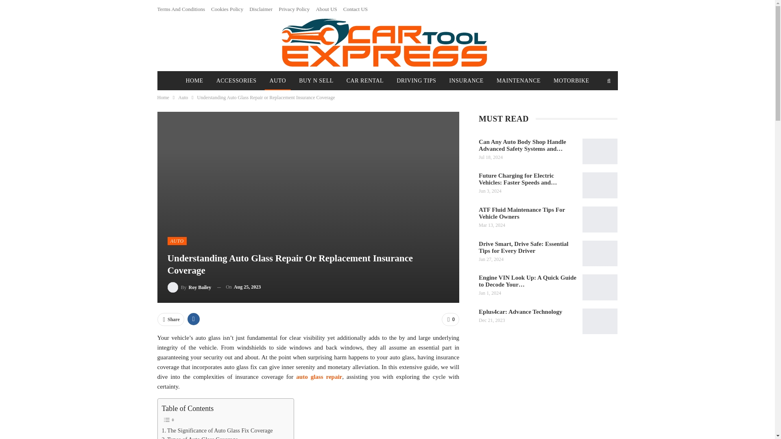 This screenshot has height=439, width=781. I want to click on BUY N SELL, so click(316, 81).